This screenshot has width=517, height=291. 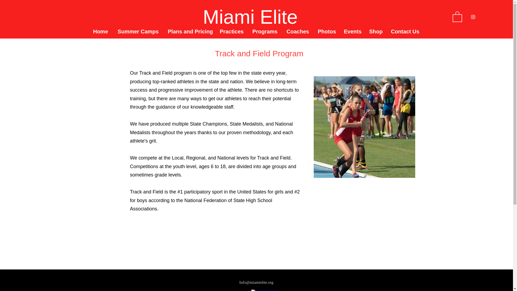 I want to click on Events, so click(x=352, y=31).